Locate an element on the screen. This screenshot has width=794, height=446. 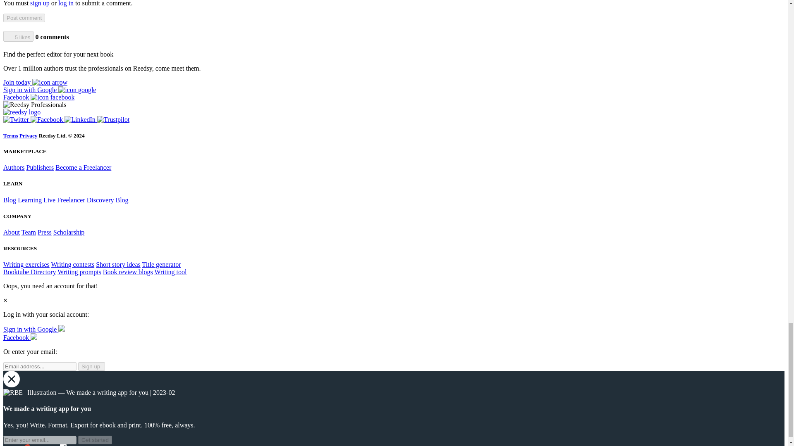
Sign in with Facebook is located at coordinates (39, 97).